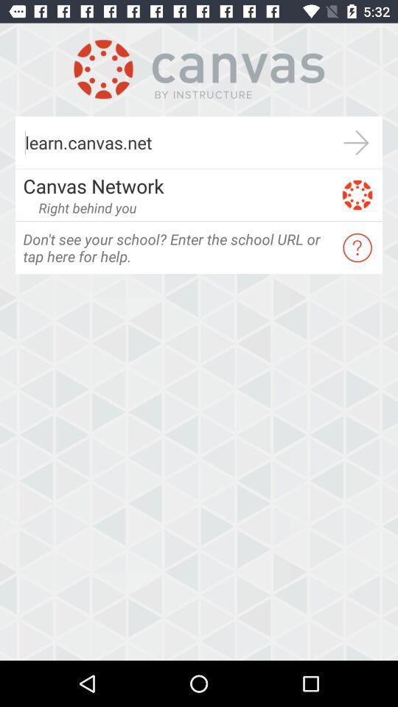  Describe the element at coordinates (177, 247) in the screenshot. I see `launch the don t see app` at that location.